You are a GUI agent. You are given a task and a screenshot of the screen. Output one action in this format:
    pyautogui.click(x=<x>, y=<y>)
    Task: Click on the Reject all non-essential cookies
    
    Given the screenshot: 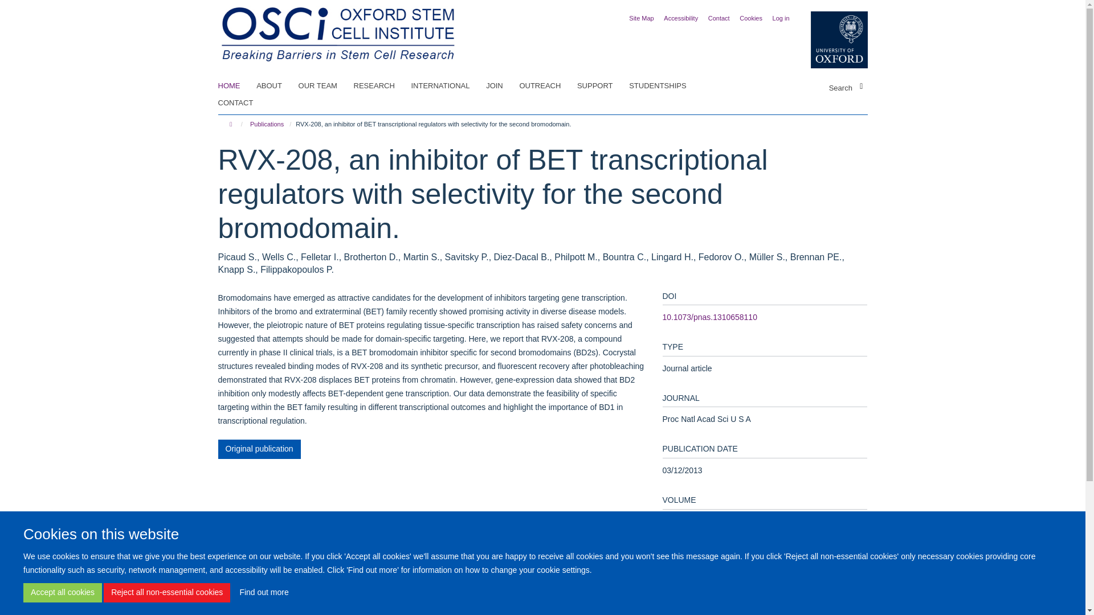 What is the action you would take?
    pyautogui.click(x=166, y=592)
    